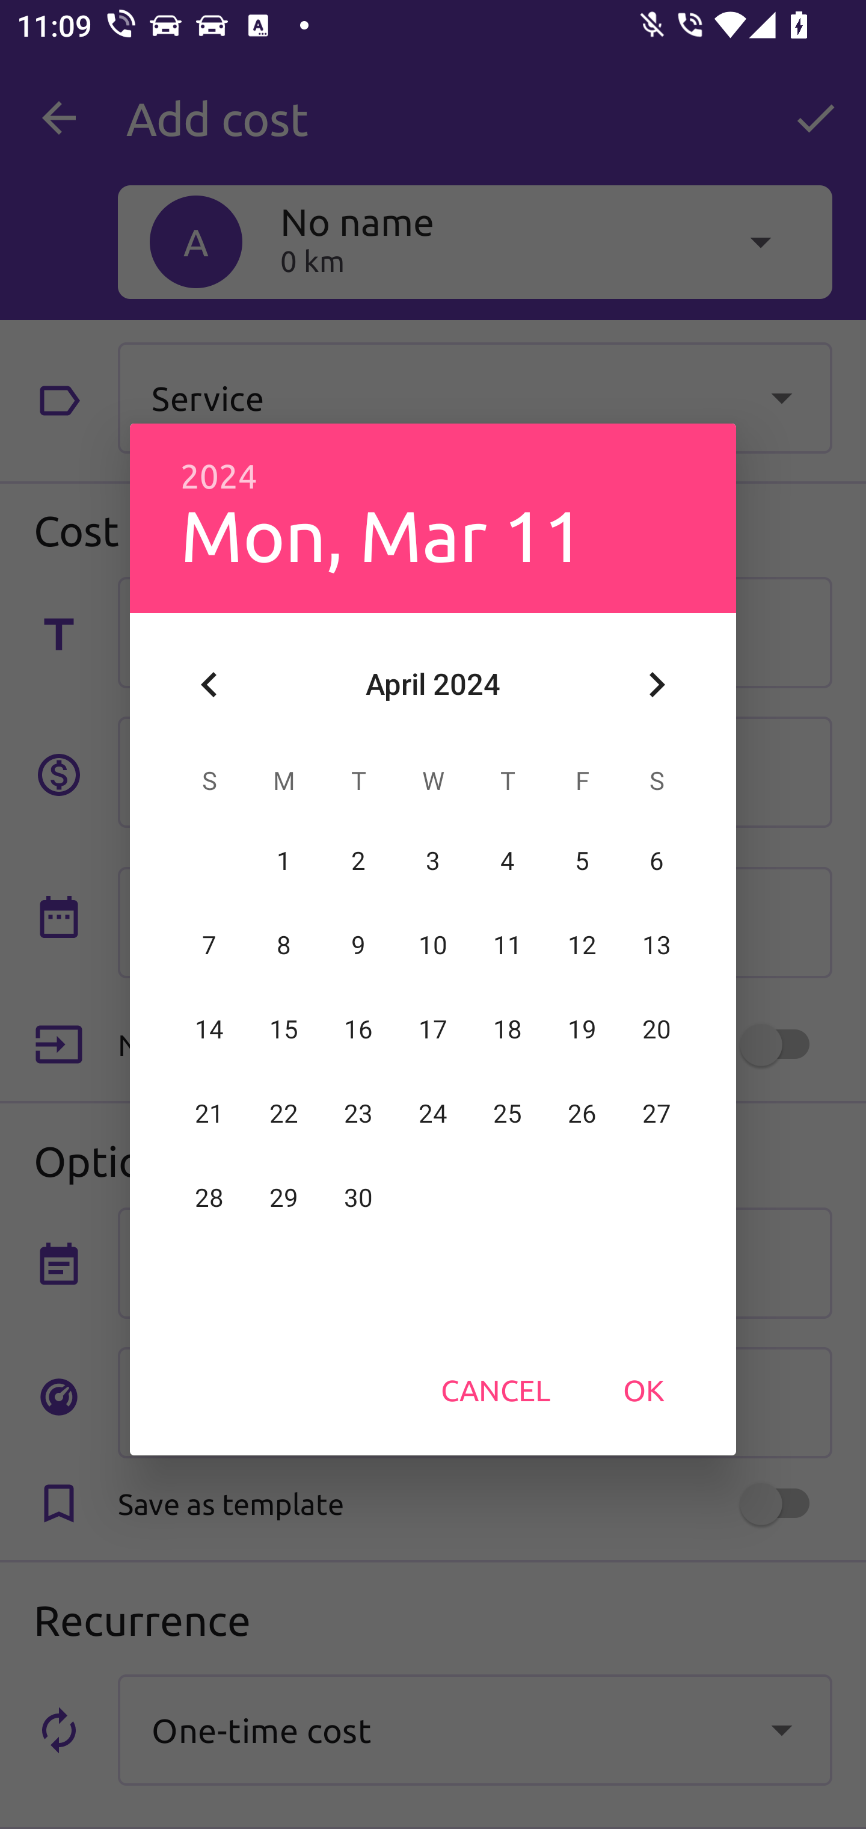  What do you see at coordinates (507, 945) in the screenshot?
I see `11 11 April 2024` at bounding box center [507, 945].